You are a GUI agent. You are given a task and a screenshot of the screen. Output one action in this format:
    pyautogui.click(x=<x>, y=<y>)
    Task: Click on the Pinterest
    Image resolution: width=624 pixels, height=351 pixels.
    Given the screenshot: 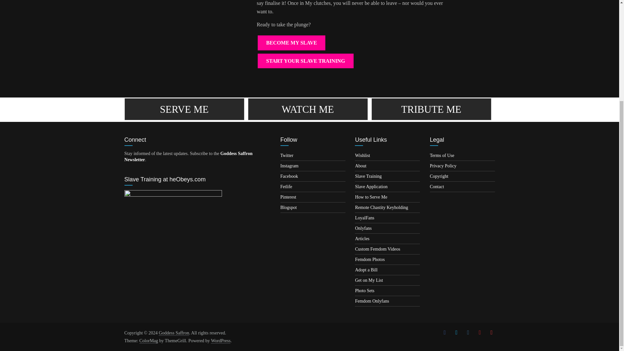 What is the action you would take?
    pyautogui.click(x=288, y=197)
    